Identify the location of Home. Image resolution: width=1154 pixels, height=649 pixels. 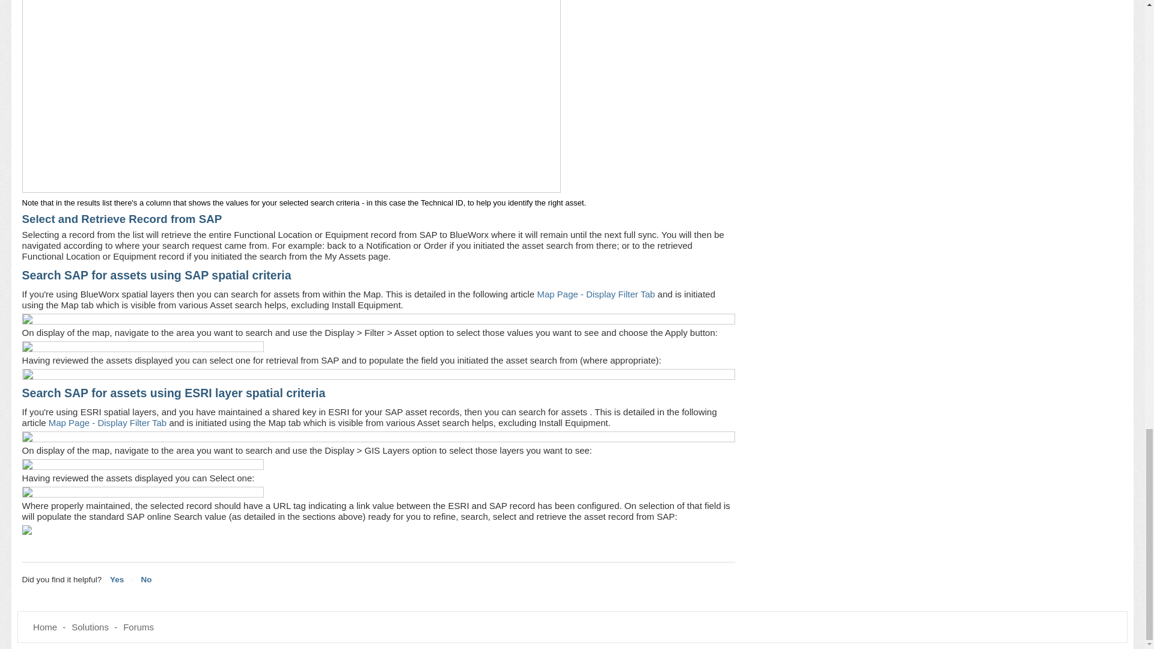
(44, 626).